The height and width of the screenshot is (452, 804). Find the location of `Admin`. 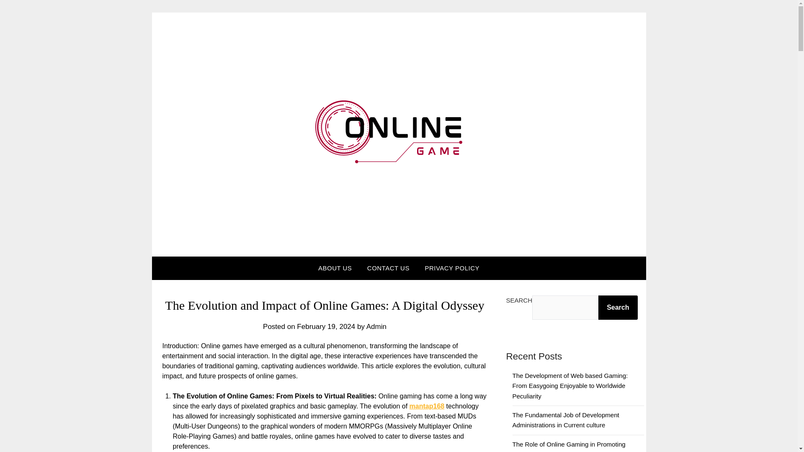

Admin is located at coordinates (376, 326).